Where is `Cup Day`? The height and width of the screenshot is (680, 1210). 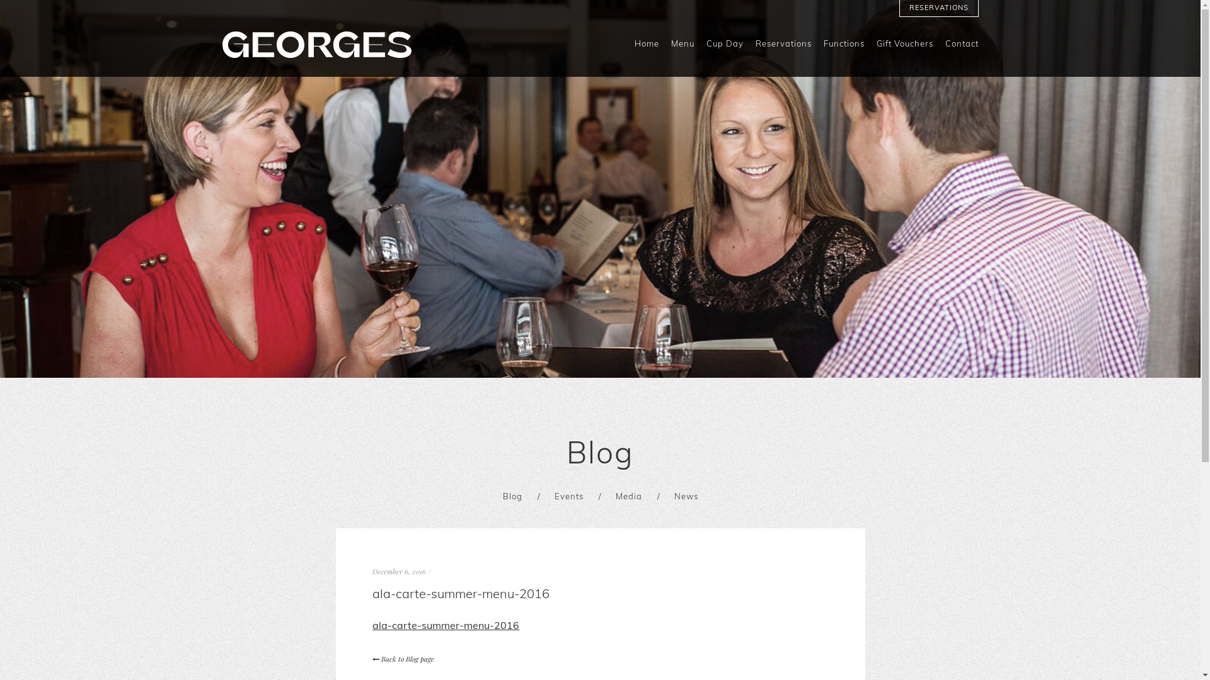
Cup Day is located at coordinates (725, 48).